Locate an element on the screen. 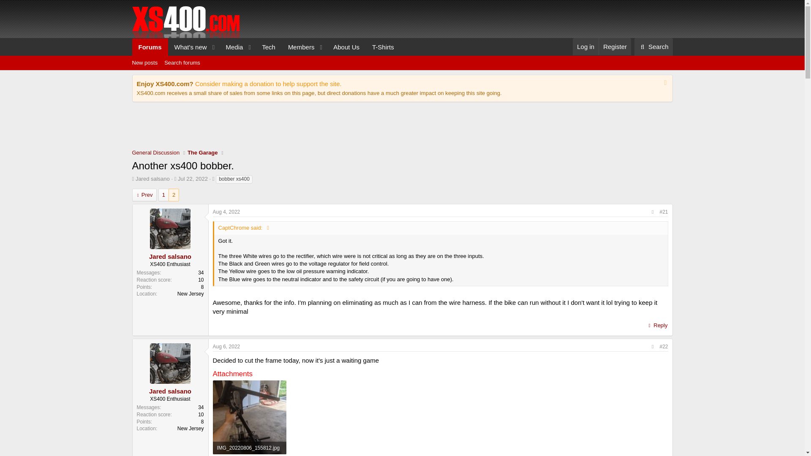 Image resolution: width=811 pixels, height=456 pixels. Consider making a donation to help support the site. is located at coordinates (193, 178).